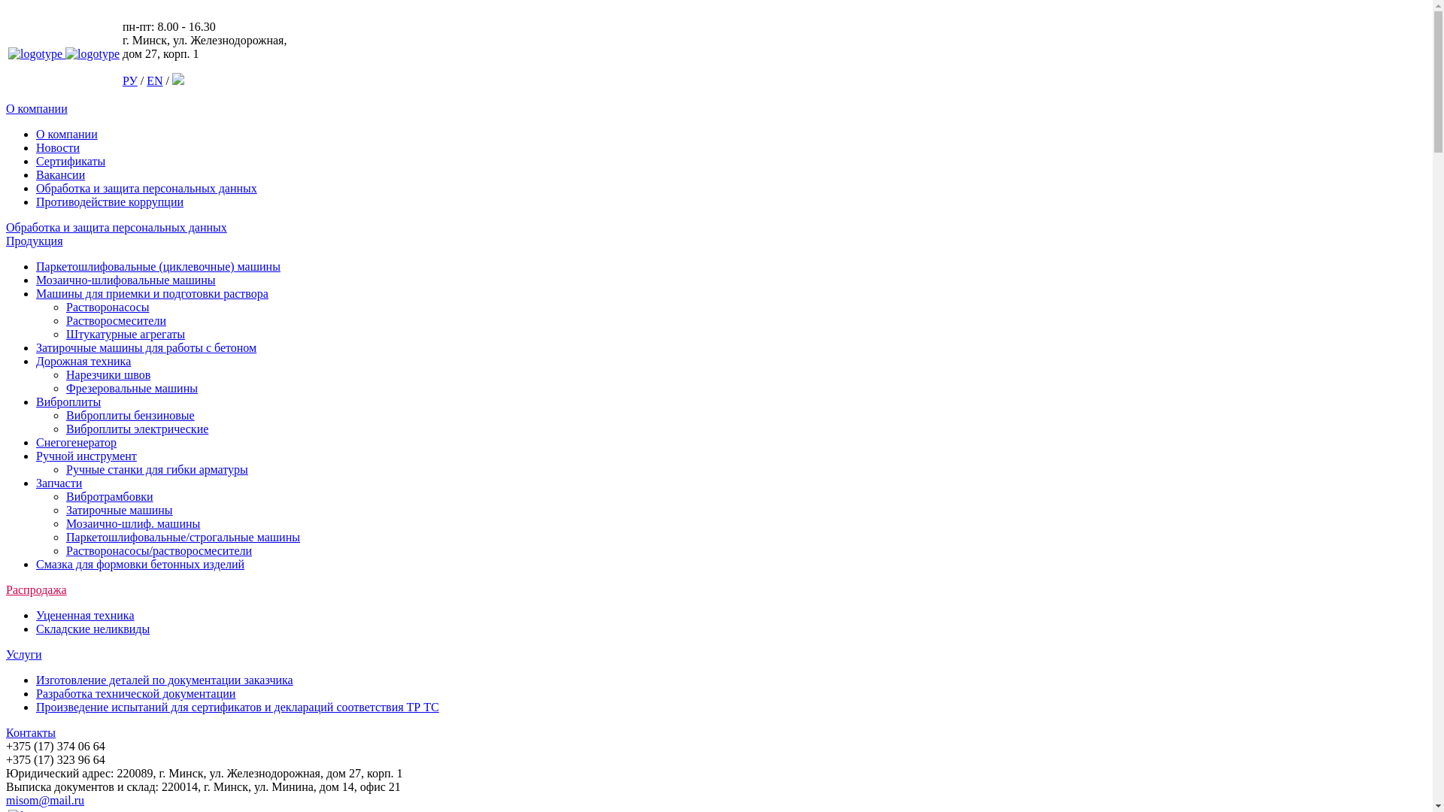 The image size is (1444, 812). I want to click on EN, so click(155, 81).